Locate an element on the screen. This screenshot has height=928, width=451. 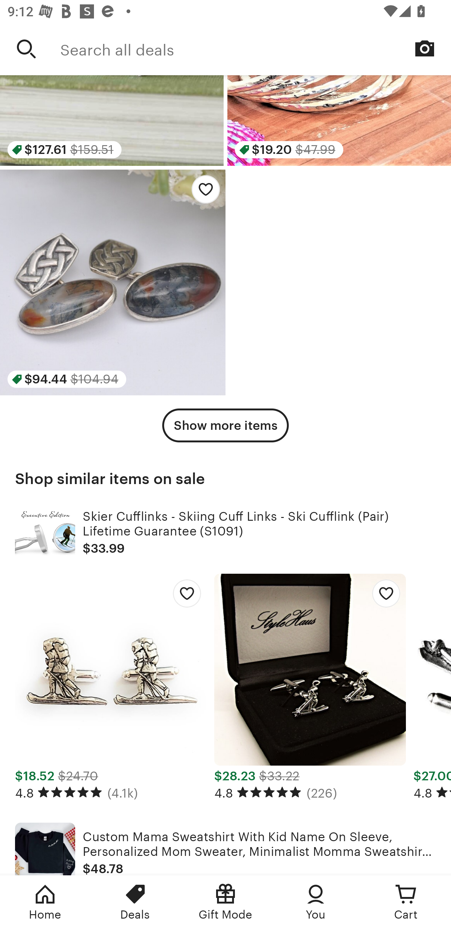
Gift Mode is located at coordinates (225, 902).